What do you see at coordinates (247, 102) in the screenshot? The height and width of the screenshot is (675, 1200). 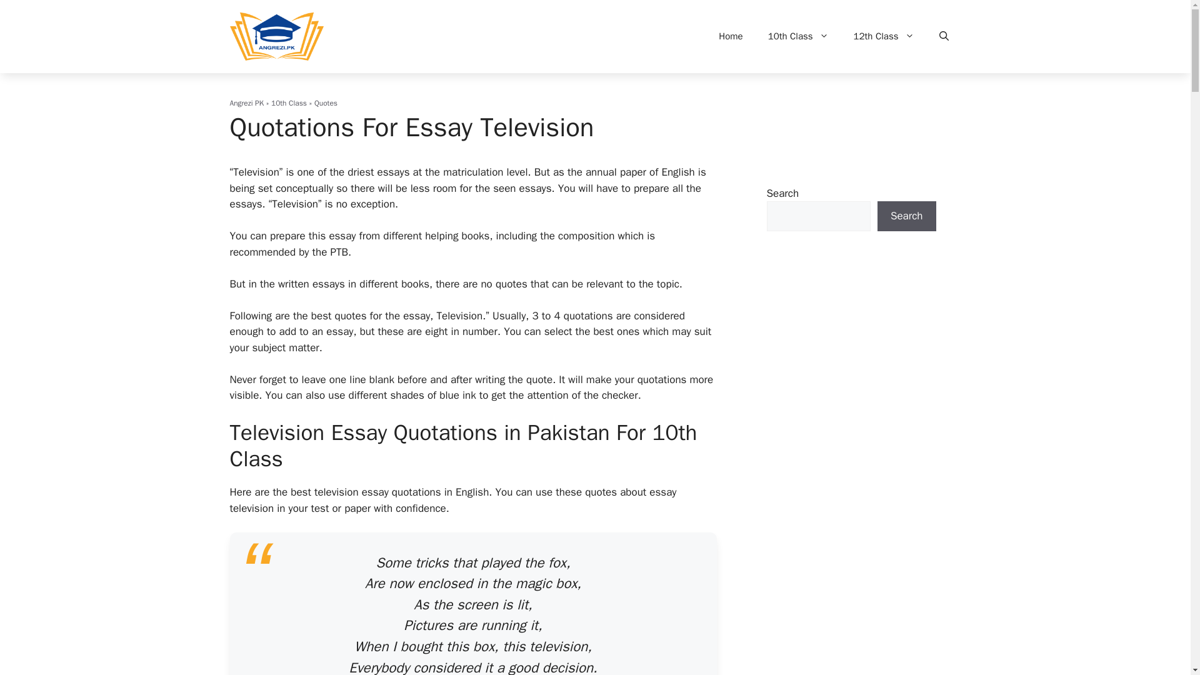 I see `Angrezi PK` at bounding box center [247, 102].